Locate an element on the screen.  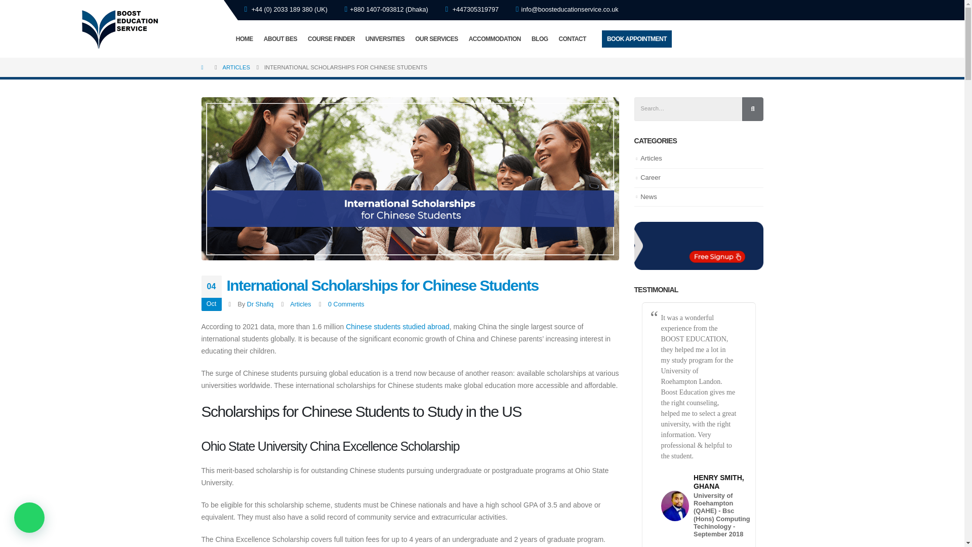
OUR SERVICES is located at coordinates (436, 38).